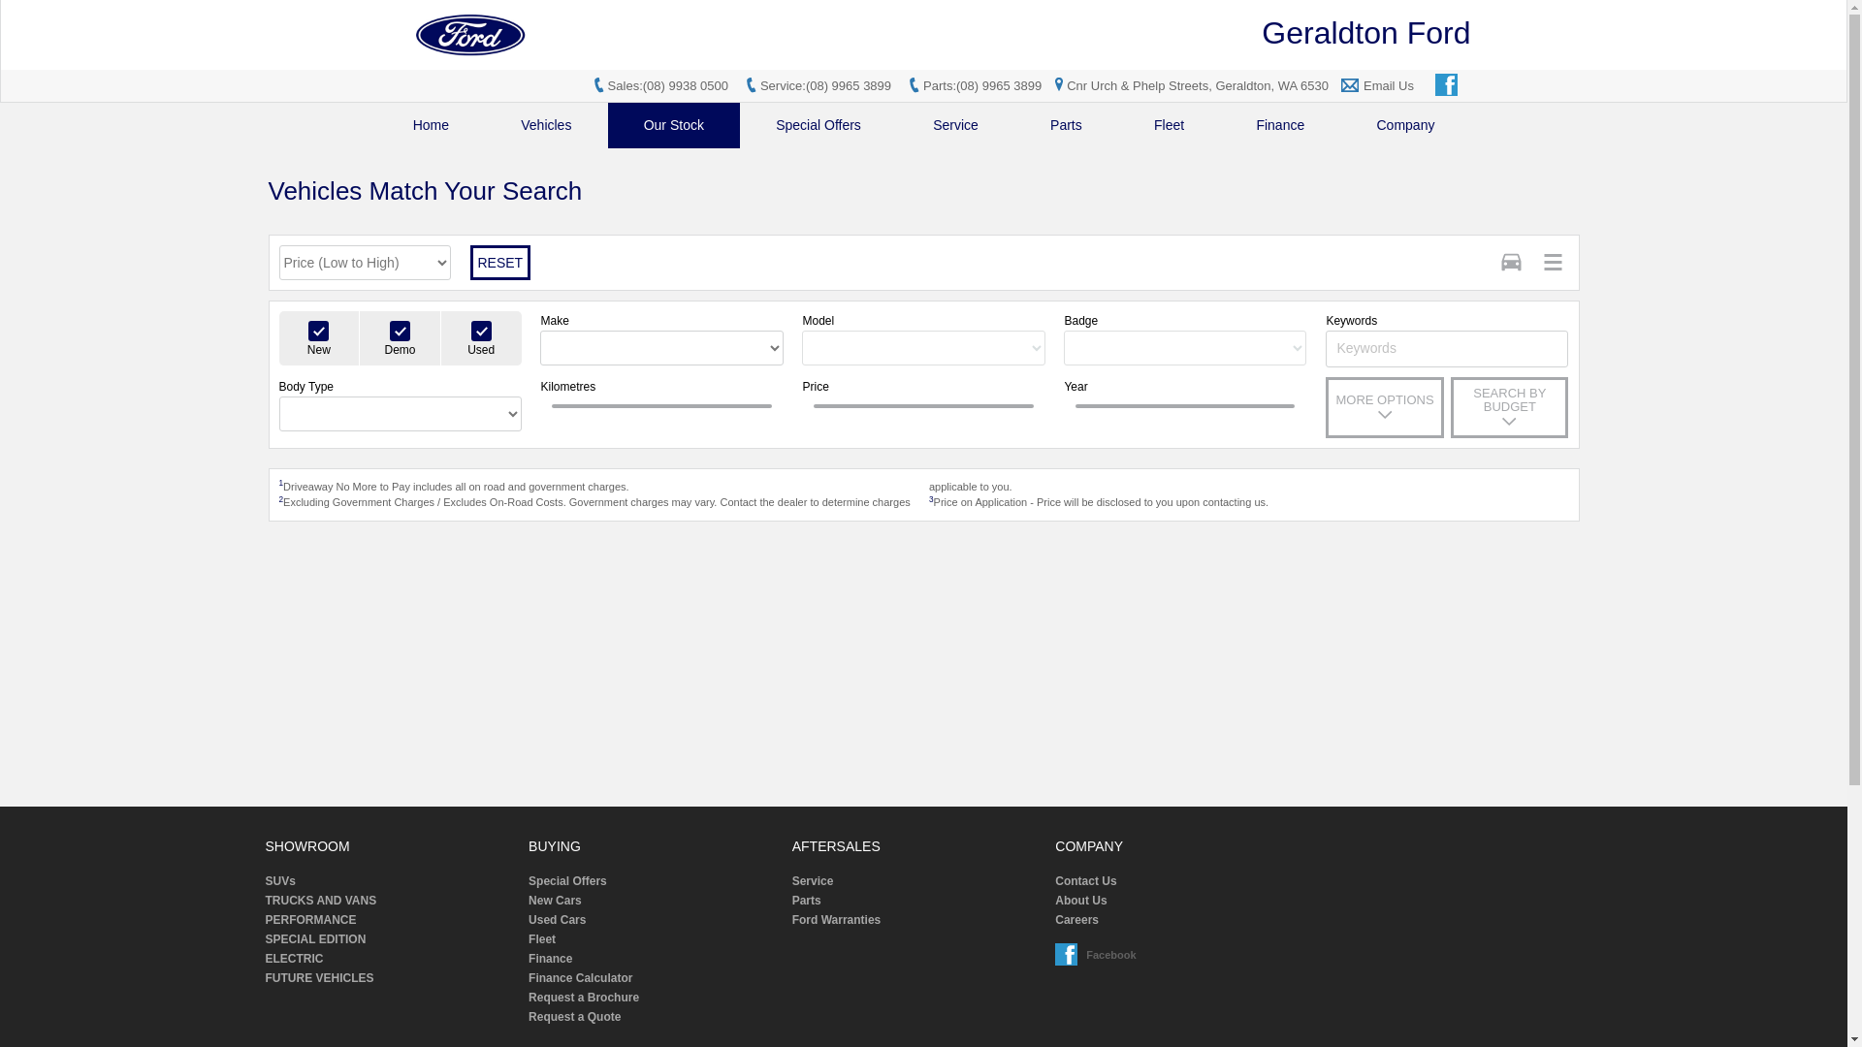 The width and height of the screenshot is (1862, 1047). I want to click on Our Stock, so click(675, 126).